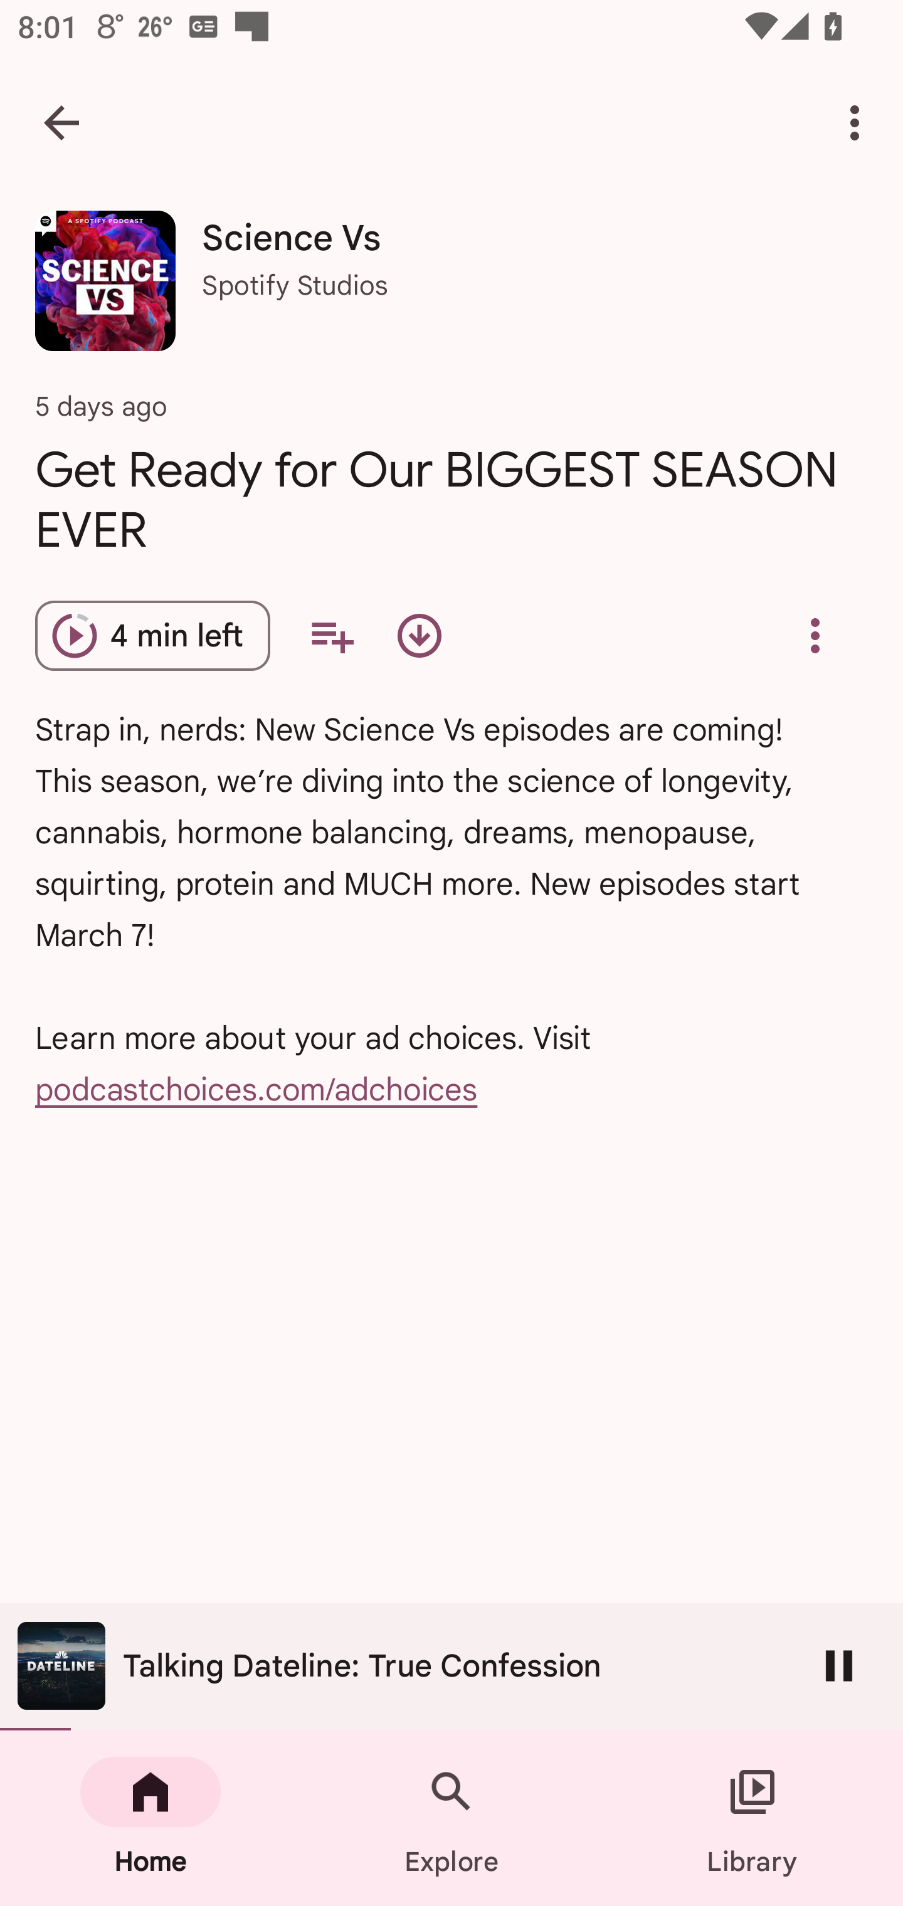 The image size is (903, 1906). What do you see at coordinates (61, 123) in the screenshot?
I see `Navigate up` at bounding box center [61, 123].